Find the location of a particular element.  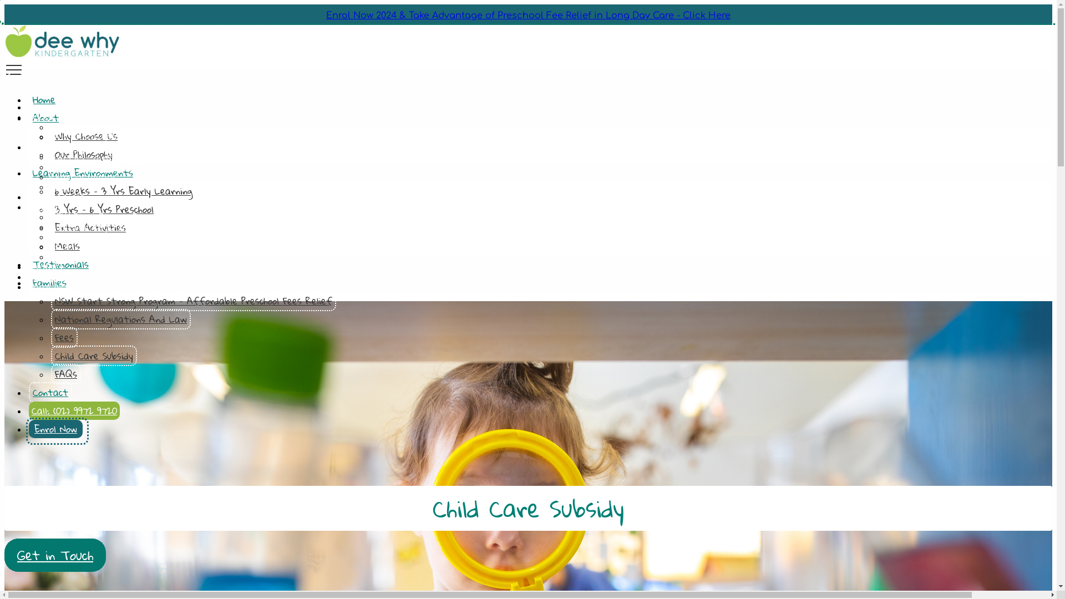

Meals is located at coordinates (63, 187).